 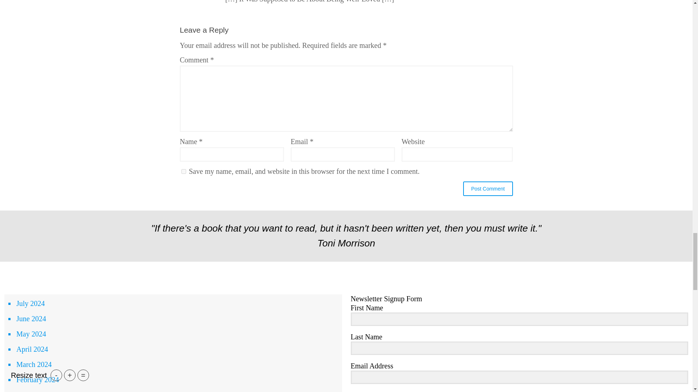 I want to click on Post Comment, so click(x=488, y=189).